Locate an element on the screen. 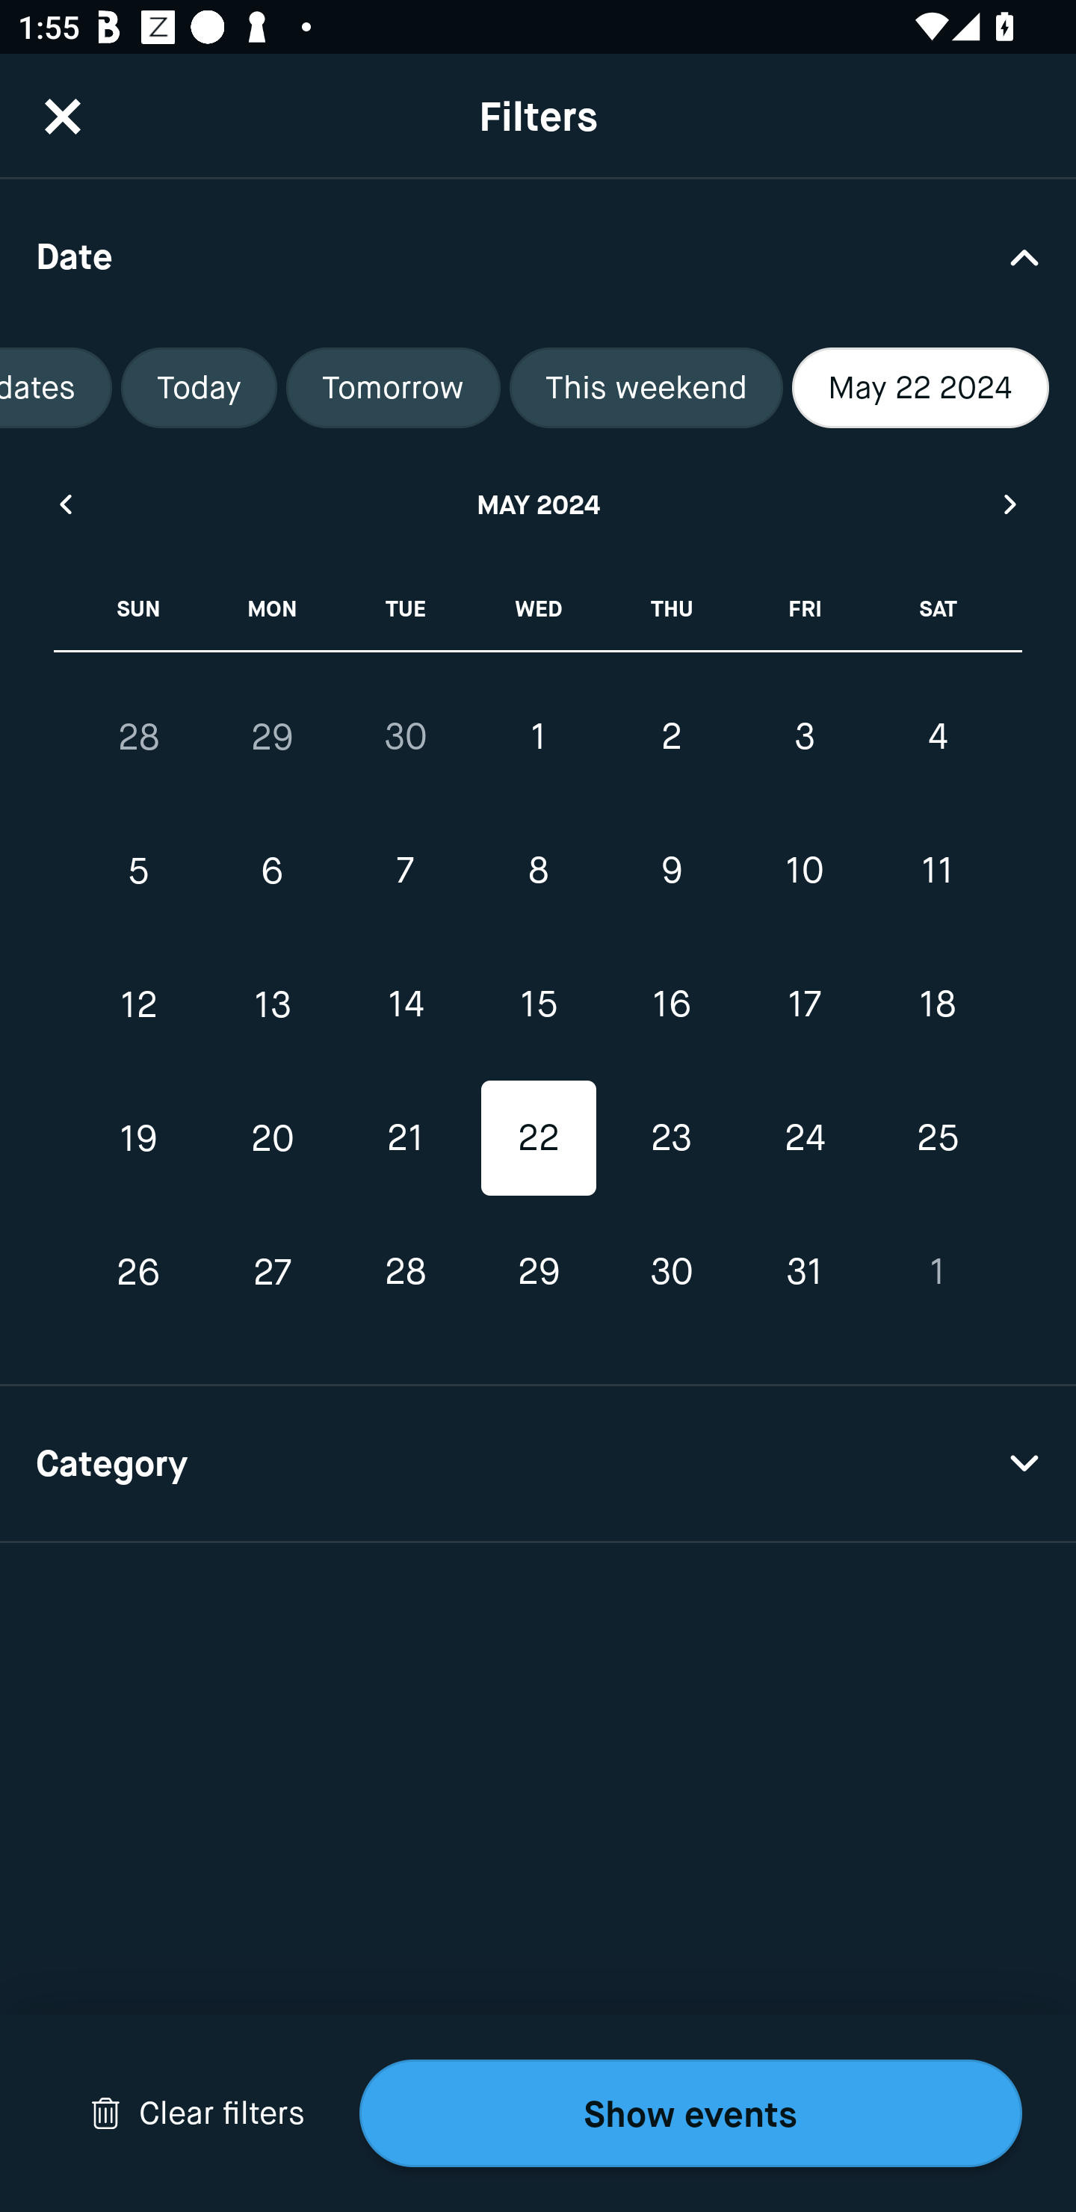 The height and width of the screenshot is (2212, 1076). 2 is located at coordinates (671, 736).